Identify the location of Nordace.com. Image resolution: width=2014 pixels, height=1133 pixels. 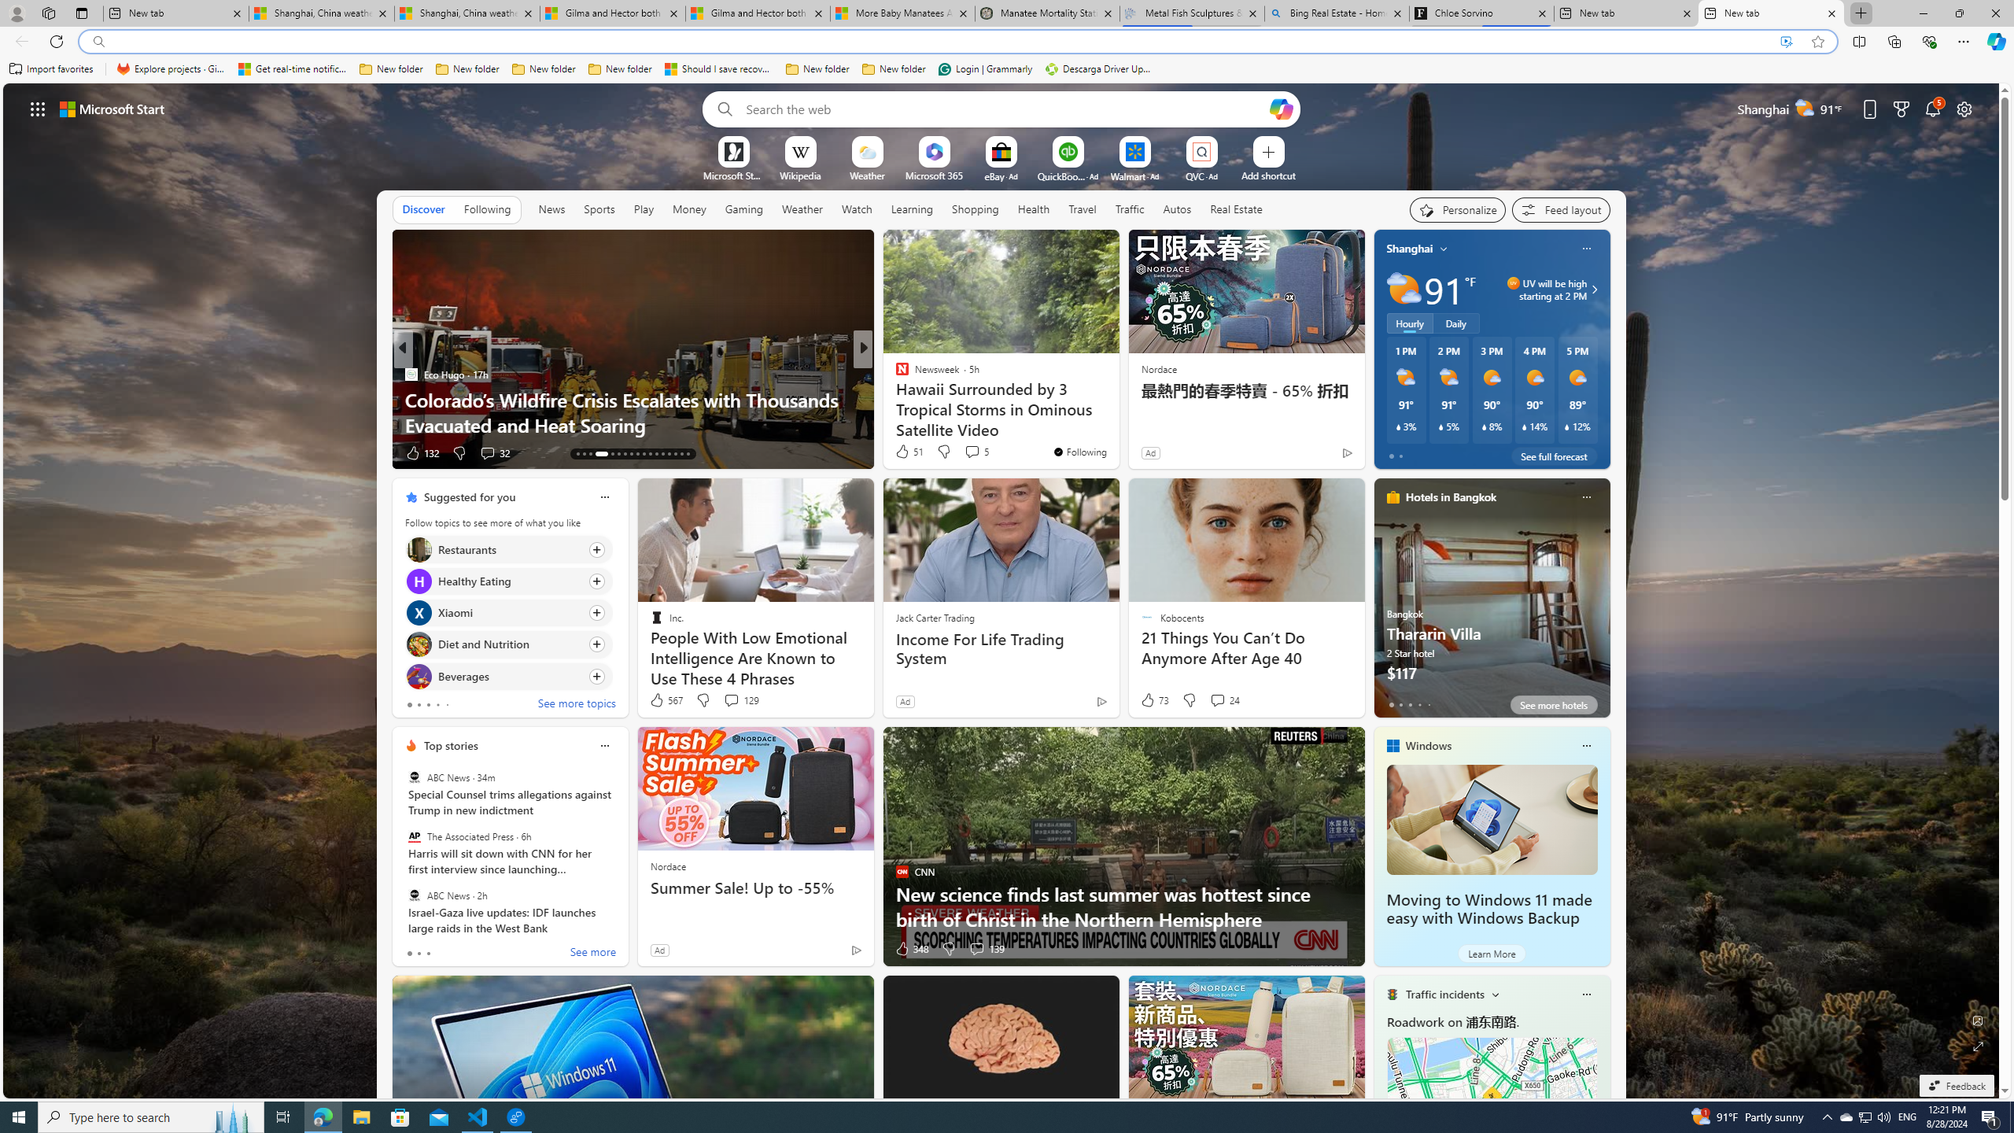
(917, 399).